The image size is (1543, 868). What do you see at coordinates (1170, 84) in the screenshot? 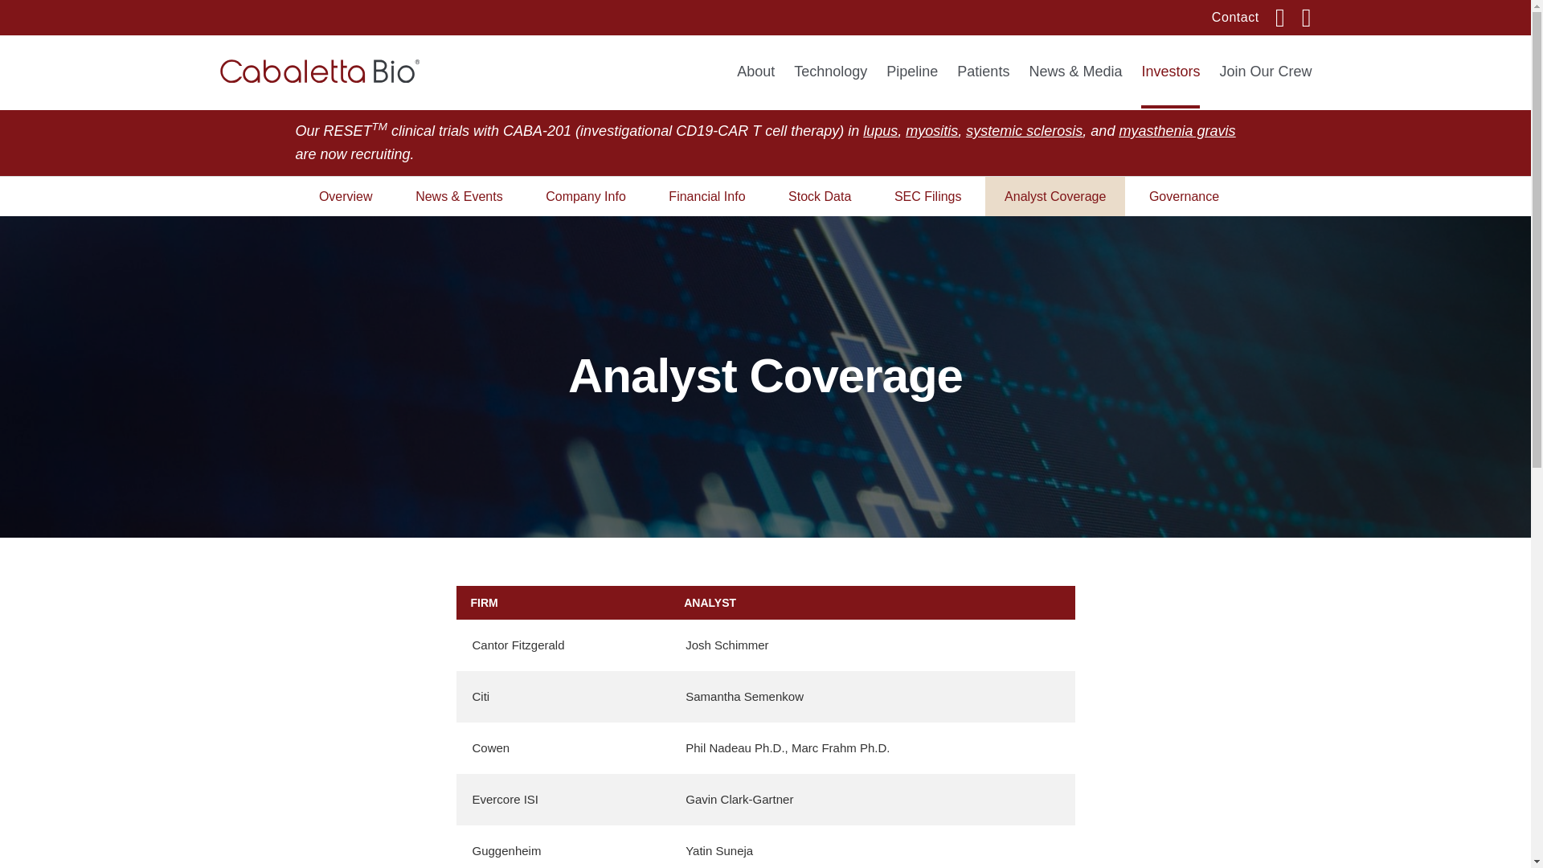
I see `Investors` at bounding box center [1170, 84].